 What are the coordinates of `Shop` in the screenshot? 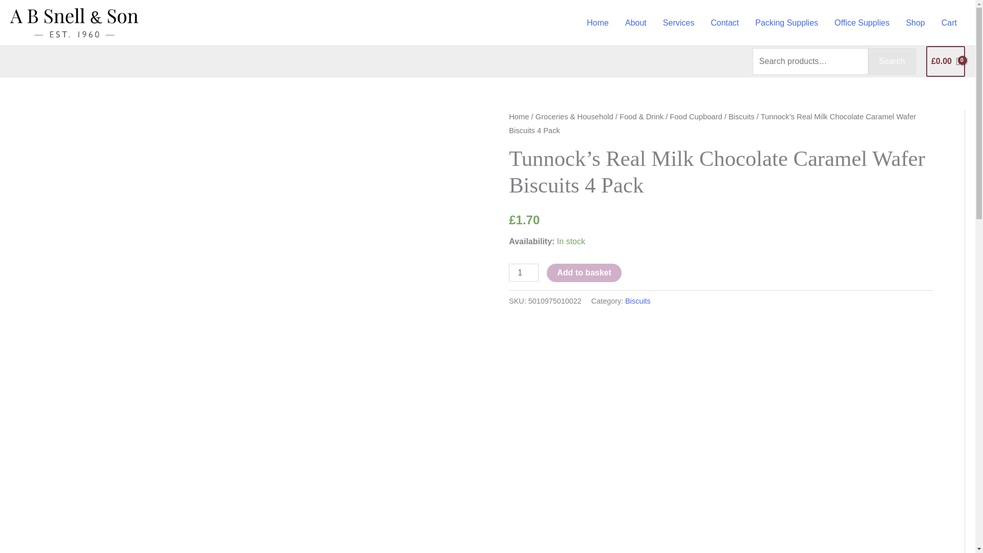 It's located at (915, 23).